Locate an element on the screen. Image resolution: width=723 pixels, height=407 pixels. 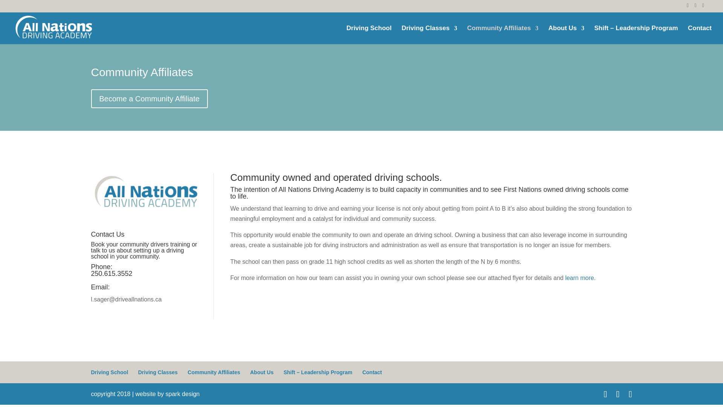
About Us is located at coordinates (566, 35).